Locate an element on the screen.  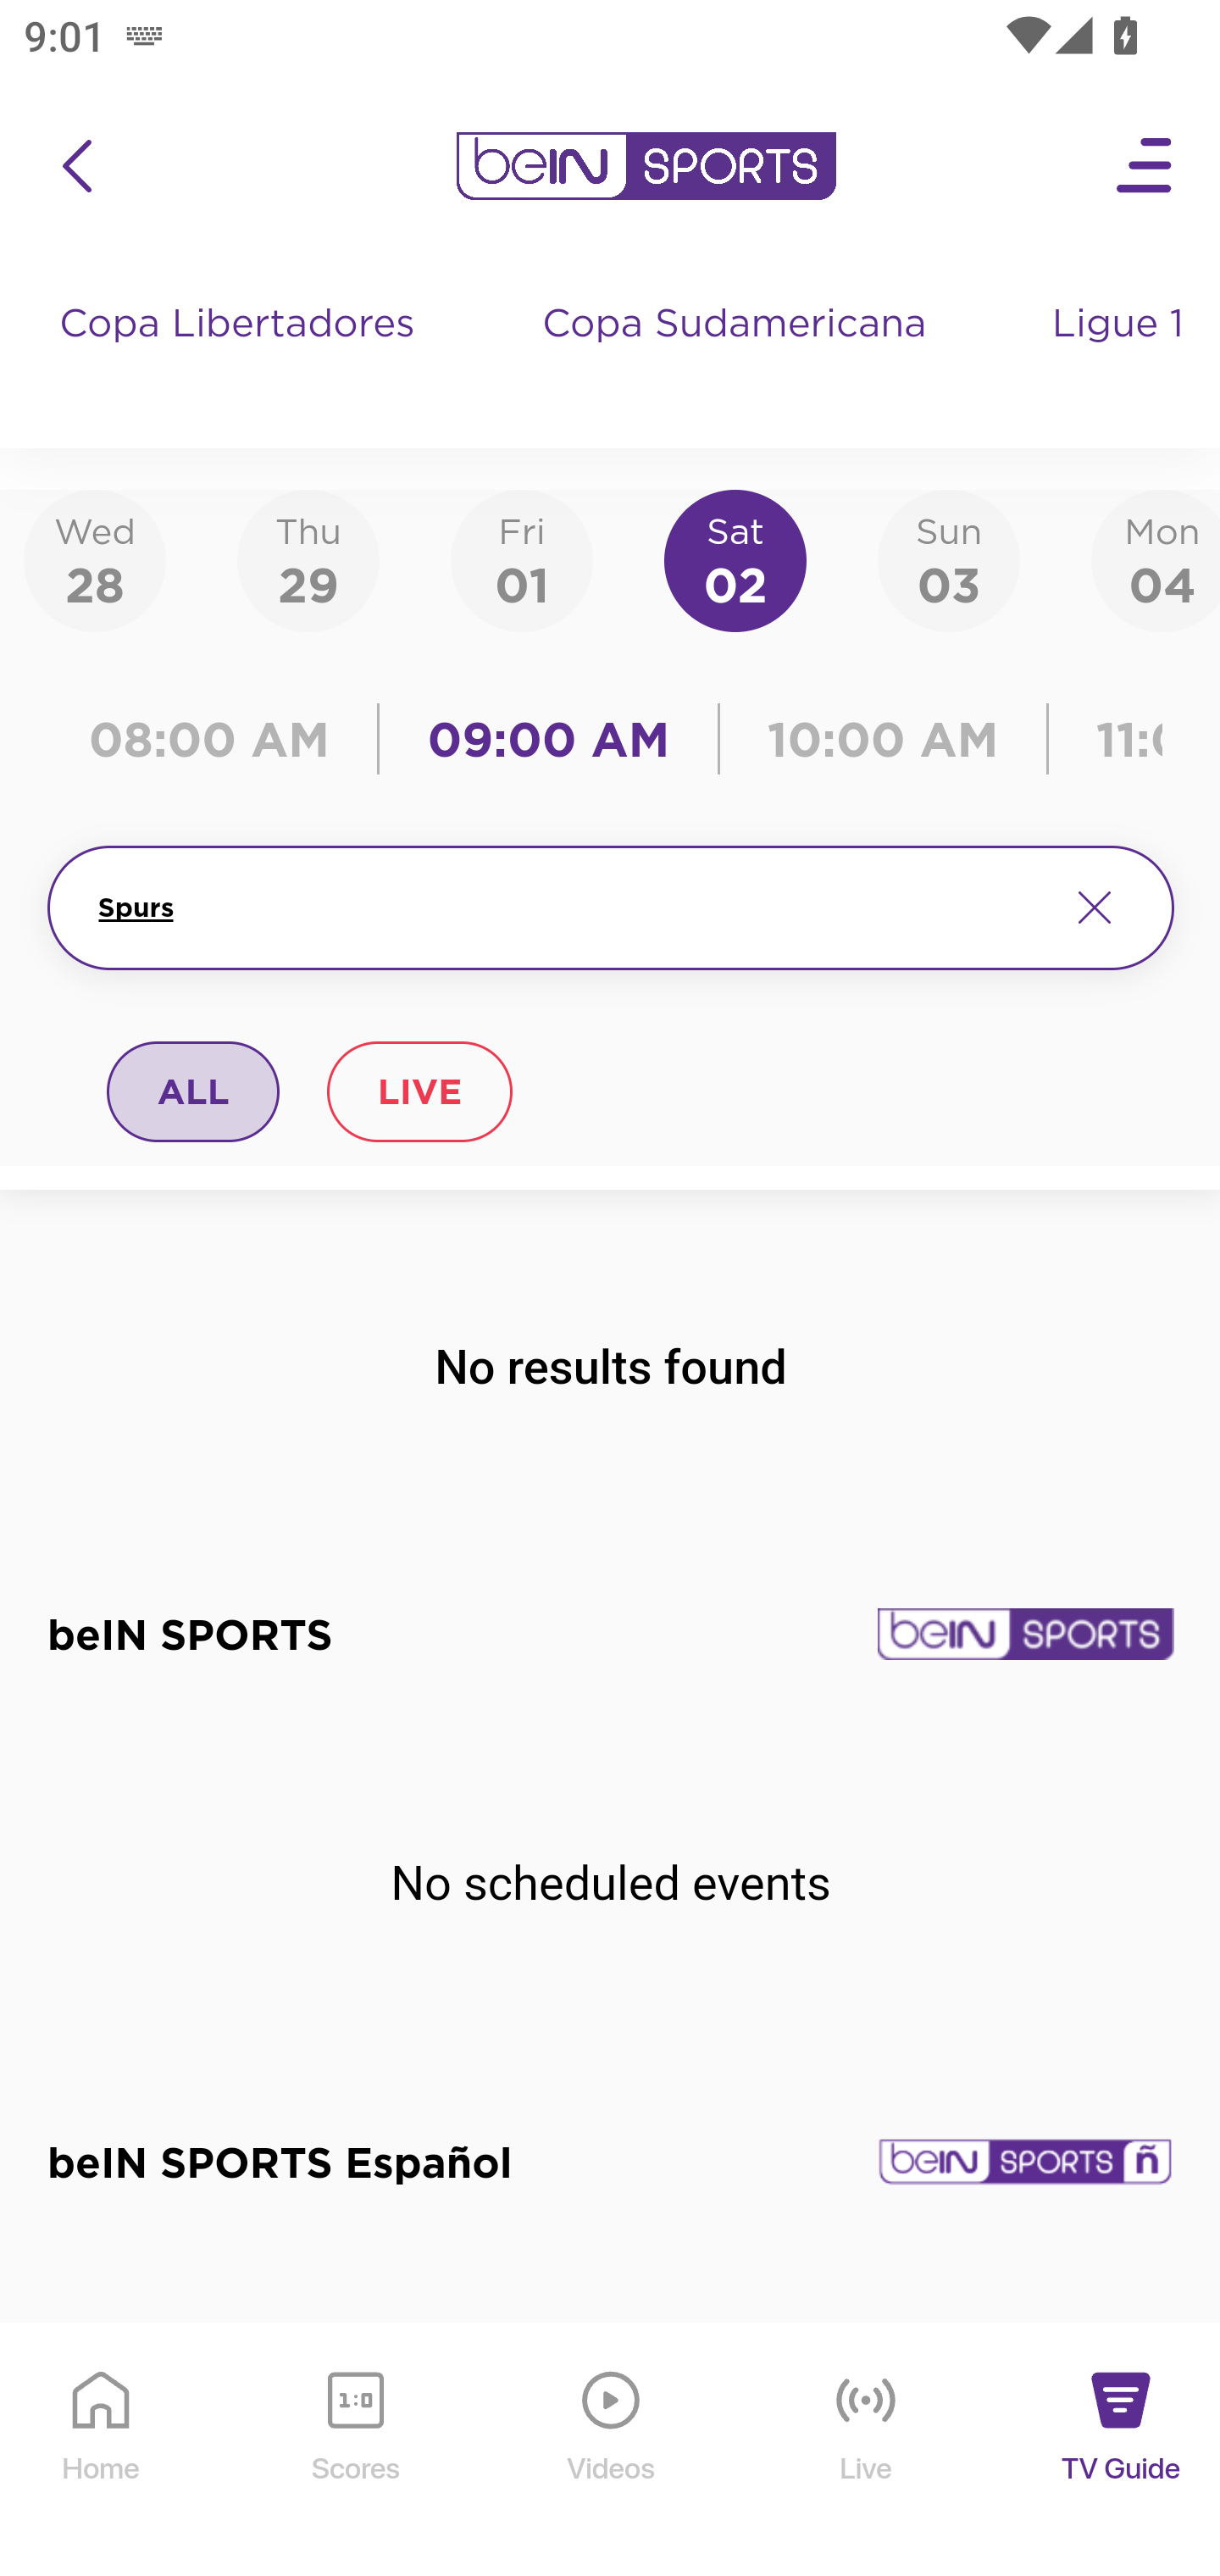
10:00 AM is located at coordinates (883, 739).